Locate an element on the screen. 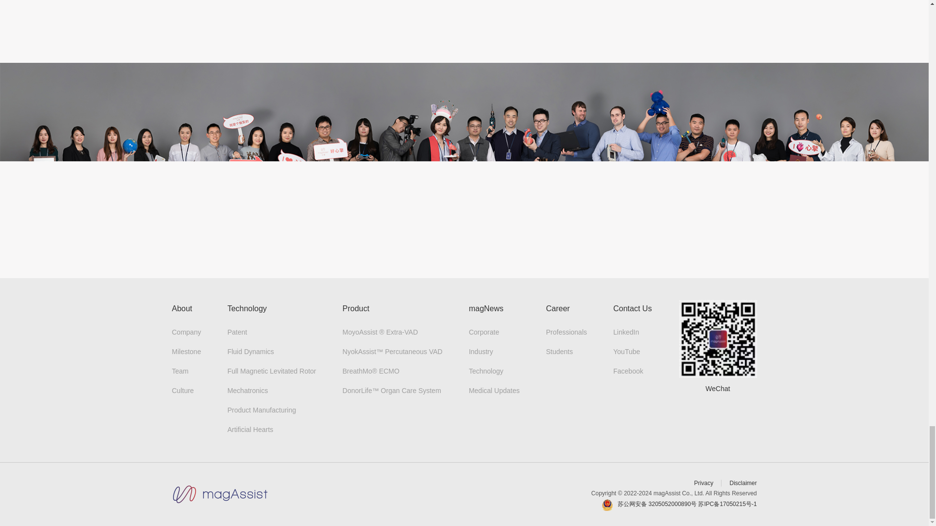 The width and height of the screenshot is (936, 526). Full Magnetic Levitated Rotor is located at coordinates (272, 371).